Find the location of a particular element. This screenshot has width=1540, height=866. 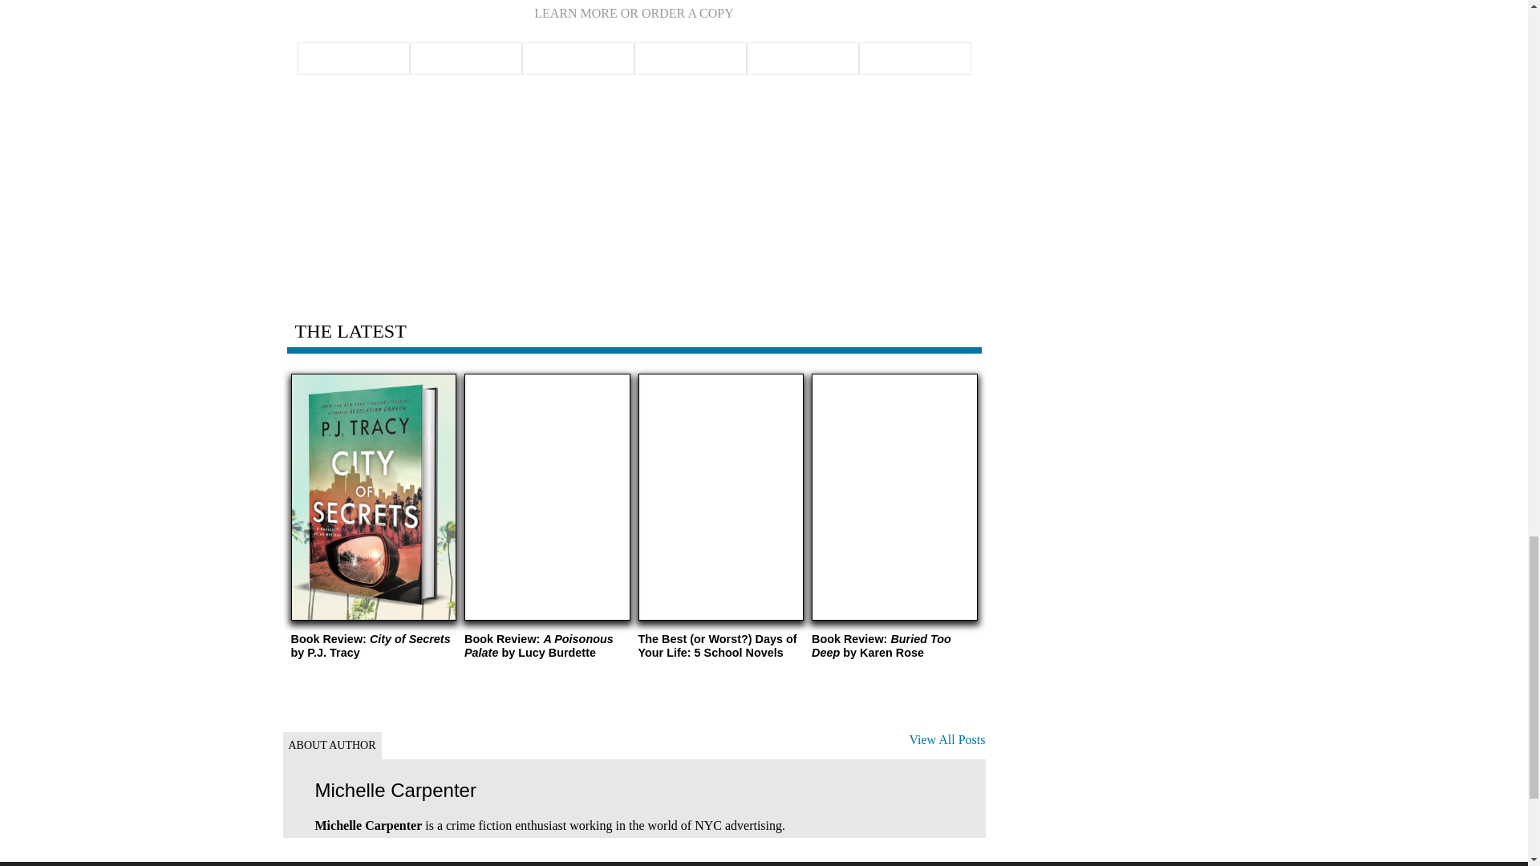

Buy Shed No Tears on Kindle is located at coordinates (801, 58).